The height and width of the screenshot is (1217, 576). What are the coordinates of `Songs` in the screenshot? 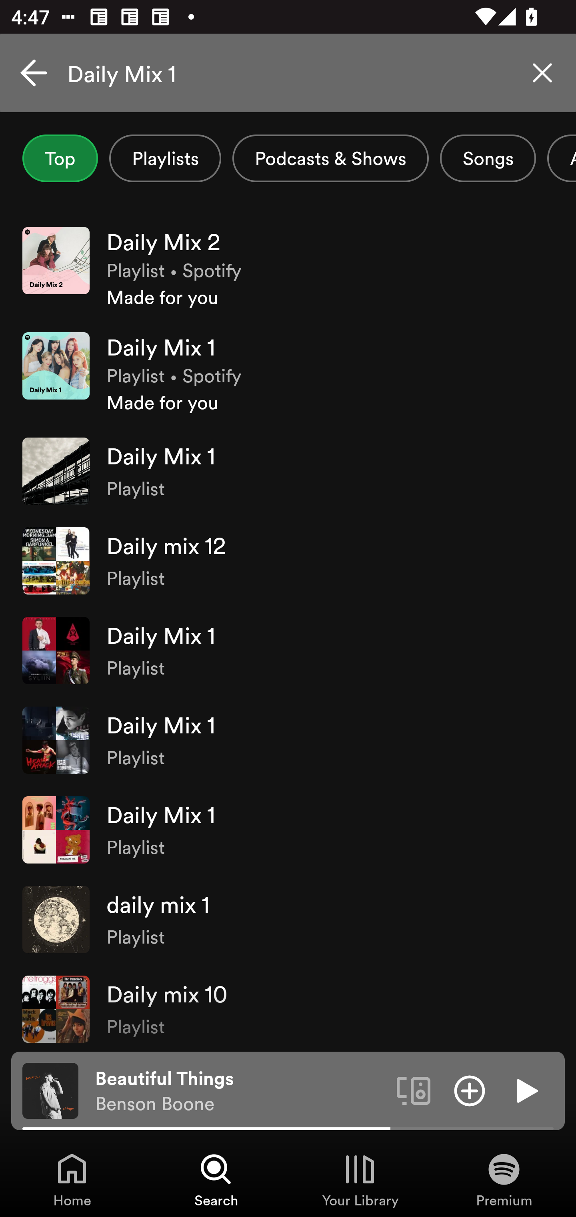 It's located at (488, 158).